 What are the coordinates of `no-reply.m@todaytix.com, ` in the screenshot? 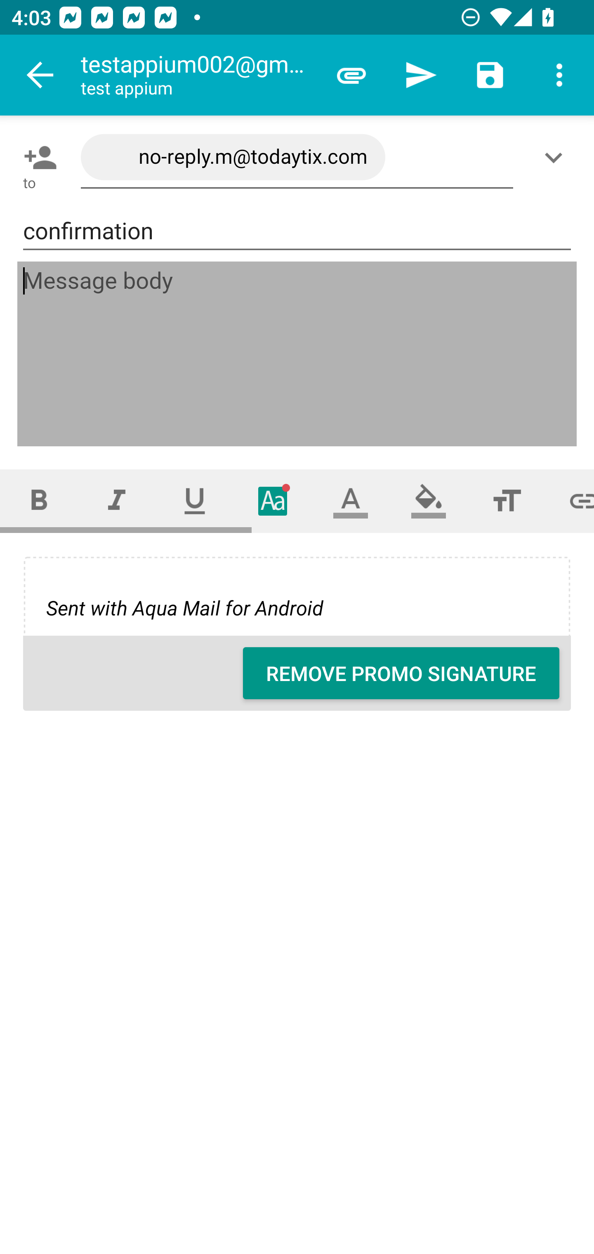 It's located at (297, 158).